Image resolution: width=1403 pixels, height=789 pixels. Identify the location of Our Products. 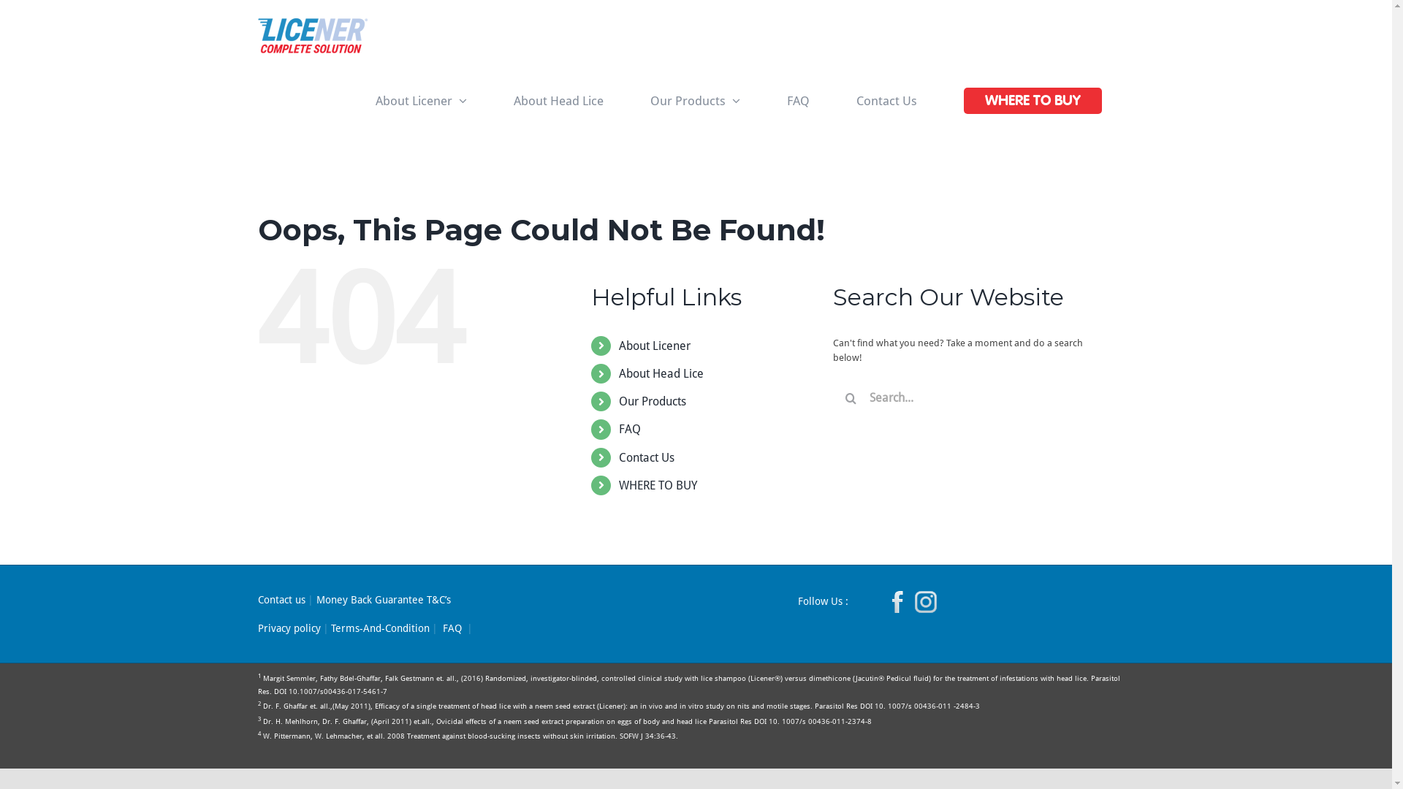
(695, 101).